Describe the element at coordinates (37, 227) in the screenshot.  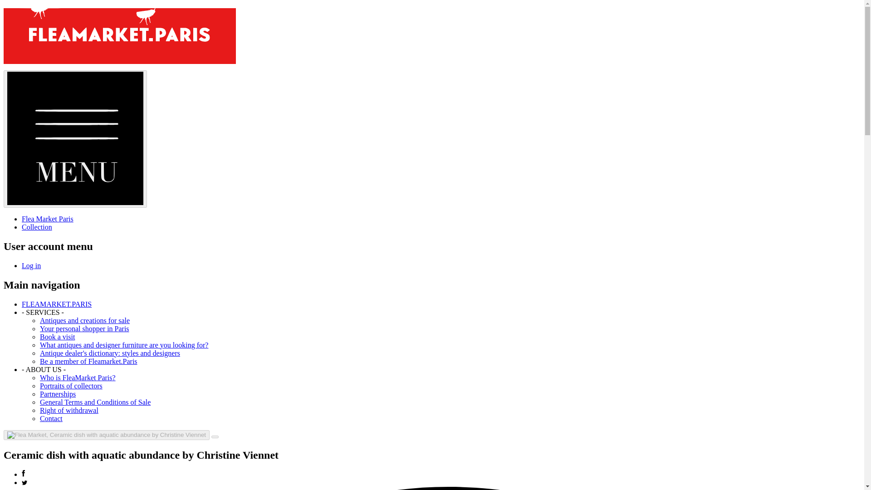
I see `Collection` at that location.